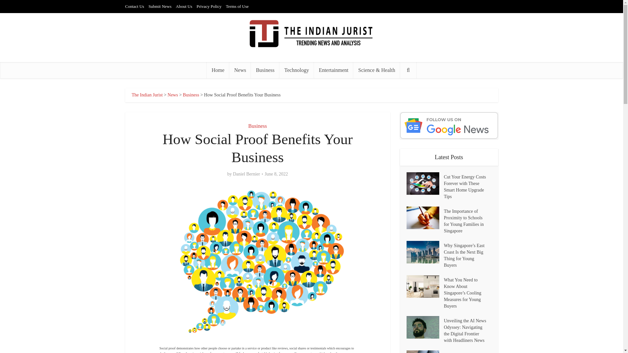 The width and height of the screenshot is (628, 353). Describe the element at coordinates (246, 174) in the screenshot. I see `Daniel Bernier` at that location.